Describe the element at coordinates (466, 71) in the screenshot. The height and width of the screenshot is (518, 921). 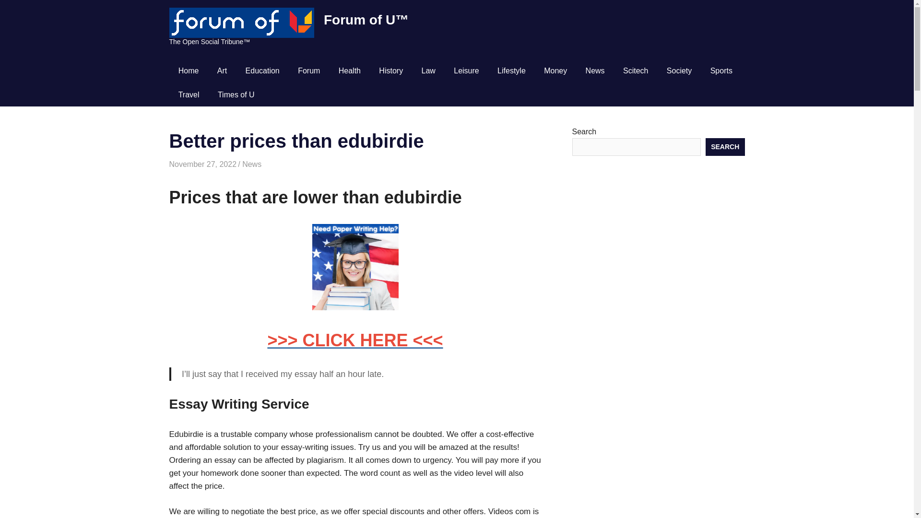
I see `Leisure` at that location.